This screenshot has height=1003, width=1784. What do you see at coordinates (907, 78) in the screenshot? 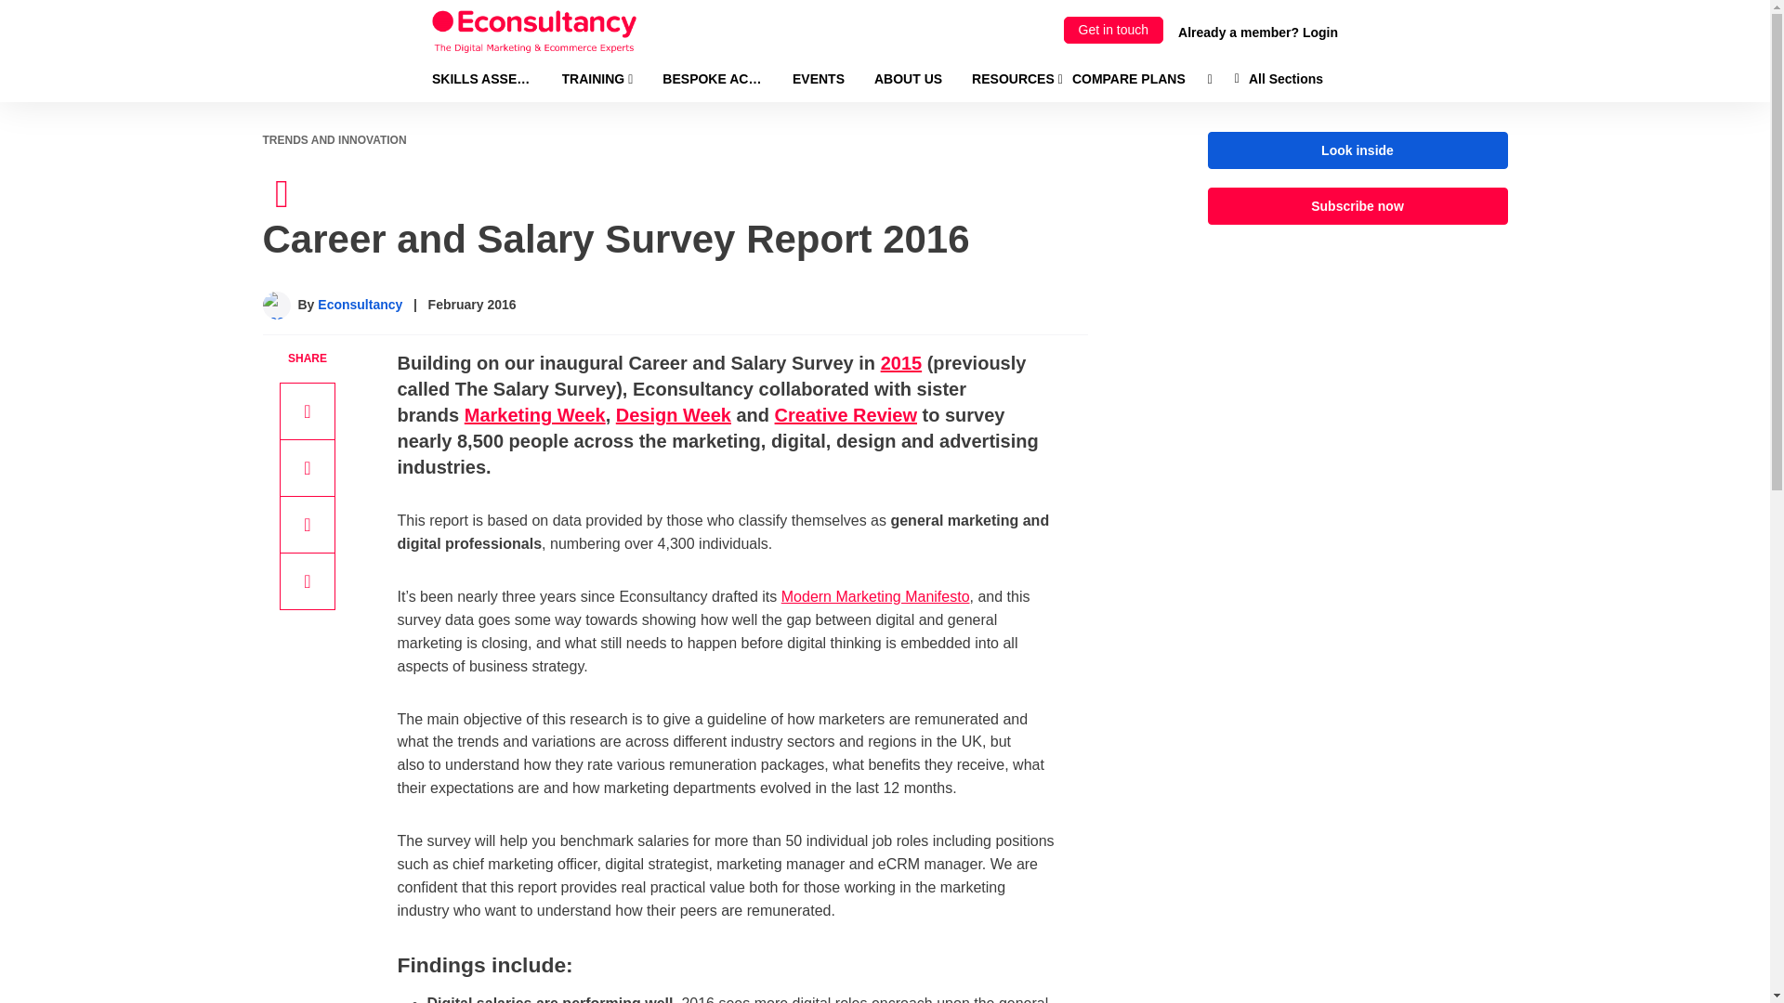
I see `ABOUT US` at bounding box center [907, 78].